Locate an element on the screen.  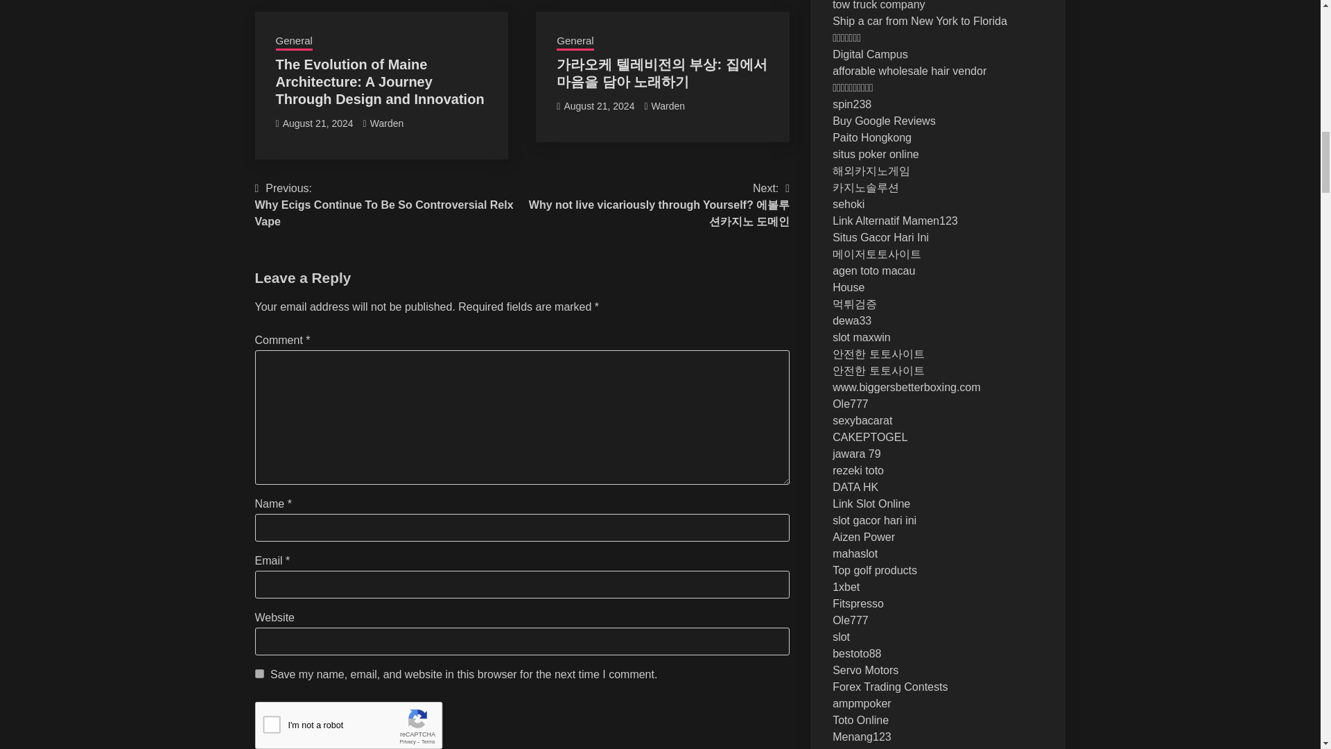
General is located at coordinates (294, 42).